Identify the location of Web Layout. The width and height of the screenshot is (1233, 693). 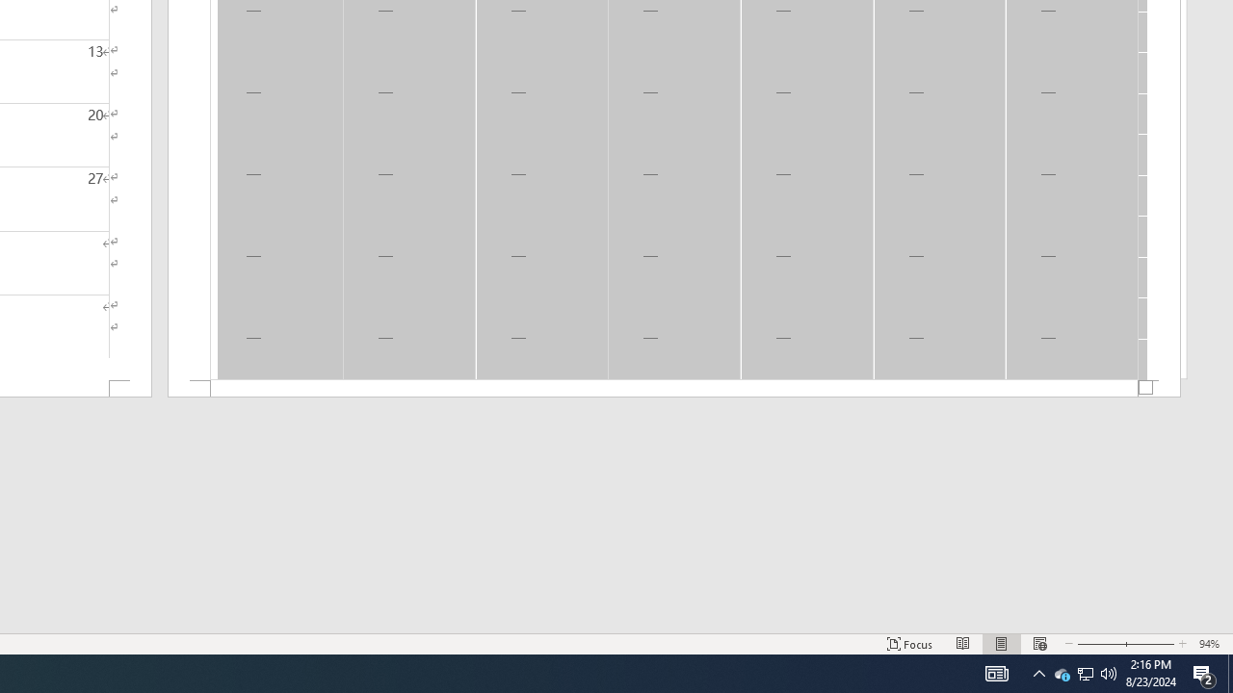
(1039, 643).